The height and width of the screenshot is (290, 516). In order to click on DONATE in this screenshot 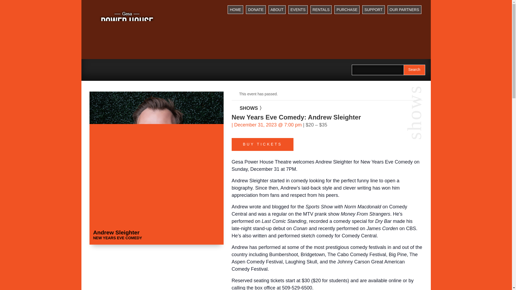, I will do `click(256, 10)`.